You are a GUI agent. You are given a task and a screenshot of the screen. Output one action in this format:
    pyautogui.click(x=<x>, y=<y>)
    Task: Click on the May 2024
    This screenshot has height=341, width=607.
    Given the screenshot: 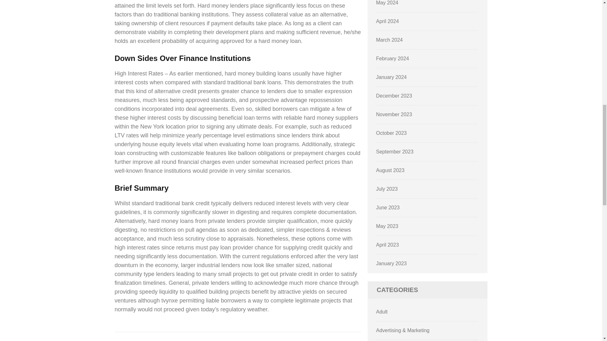 What is the action you would take?
    pyautogui.click(x=387, y=3)
    